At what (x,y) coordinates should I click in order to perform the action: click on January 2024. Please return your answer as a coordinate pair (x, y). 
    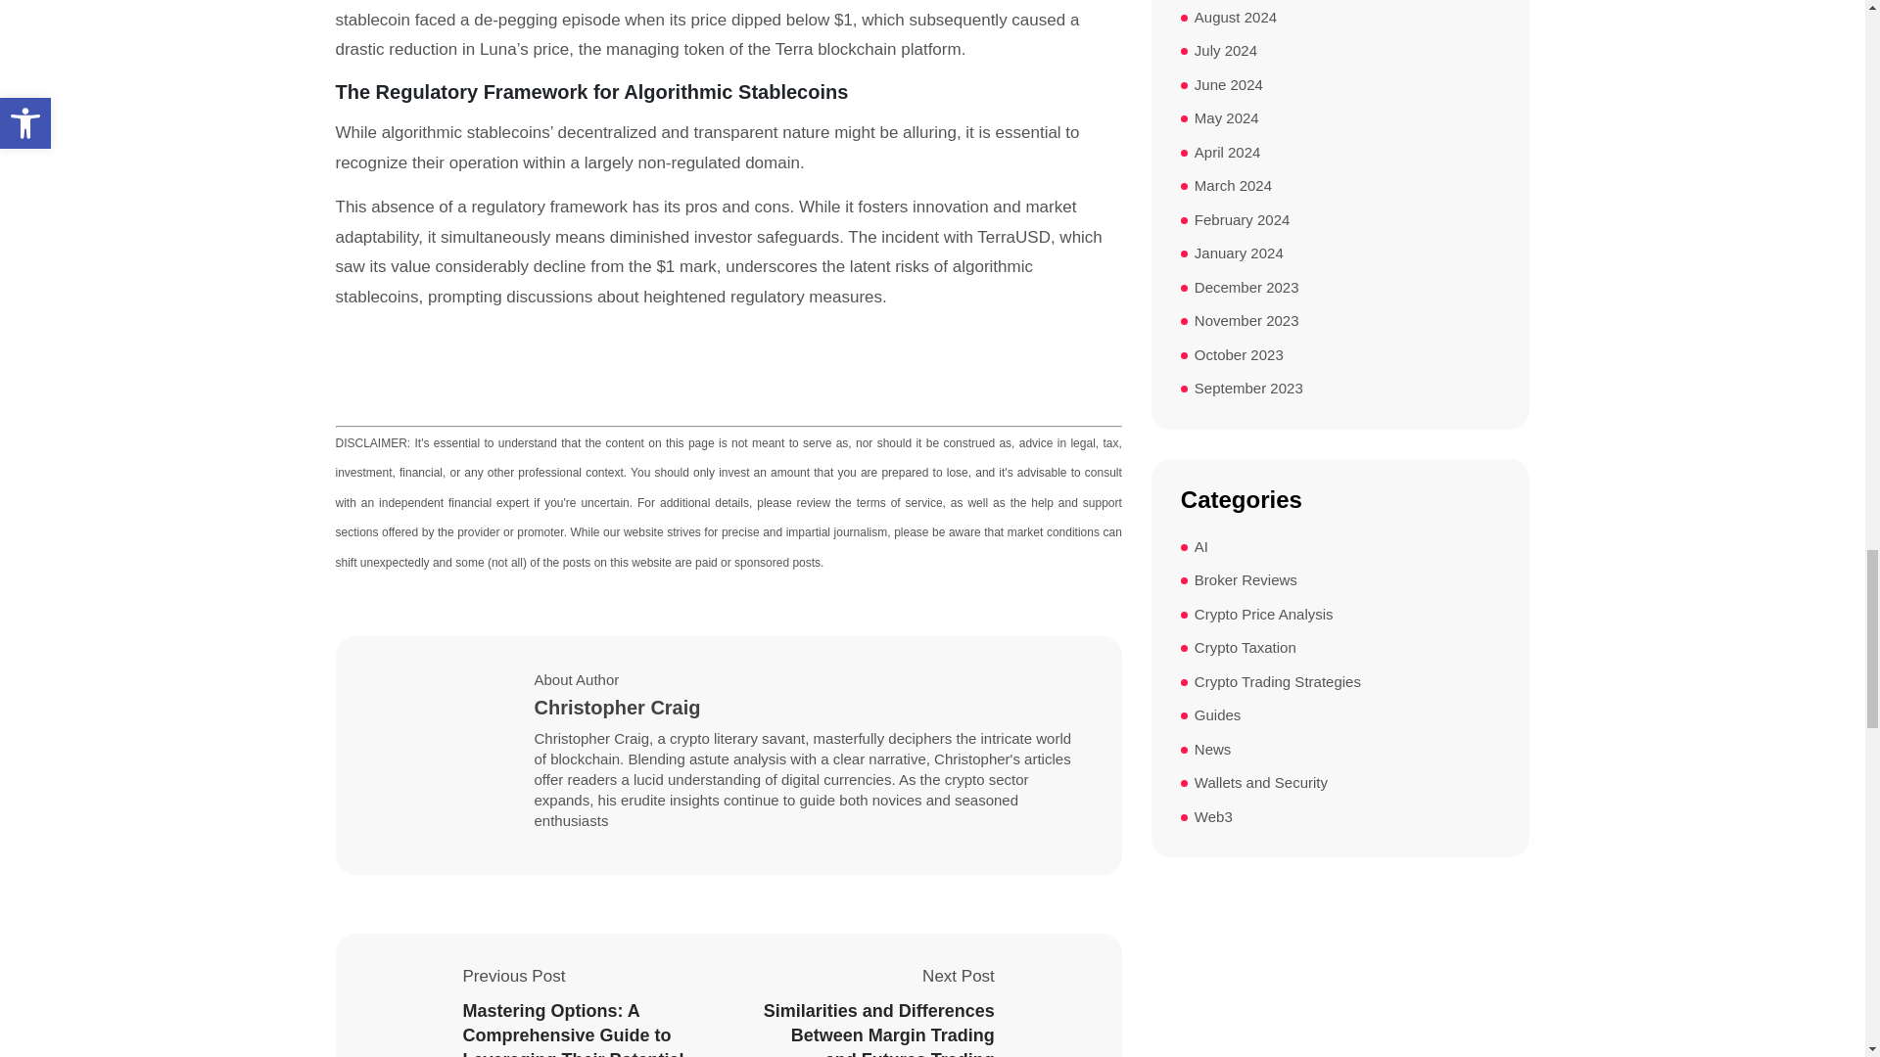
    Looking at the image, I should click on (1239, 254).